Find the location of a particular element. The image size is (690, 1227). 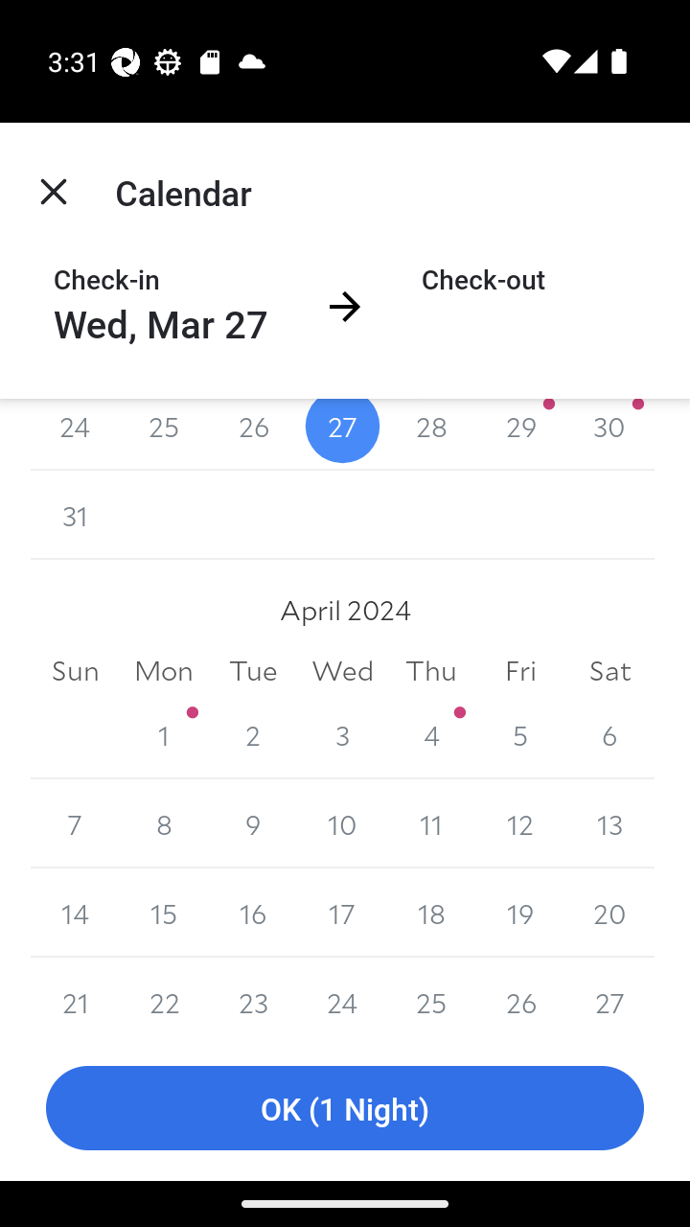

27 27 April 2024 is located at coordinates (609, 996).